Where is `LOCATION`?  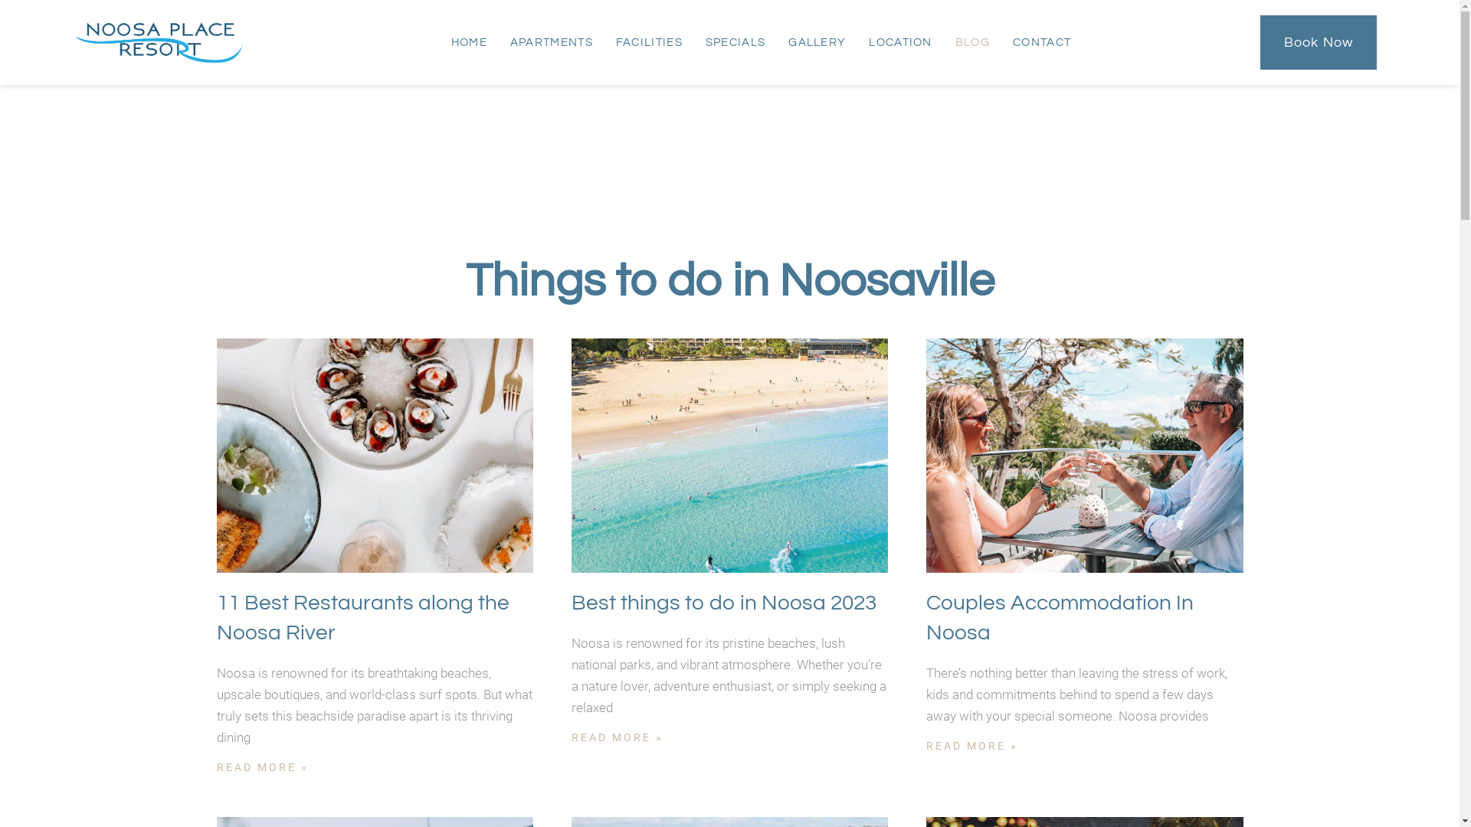
LOCATION is located at coordinates (900, 42).